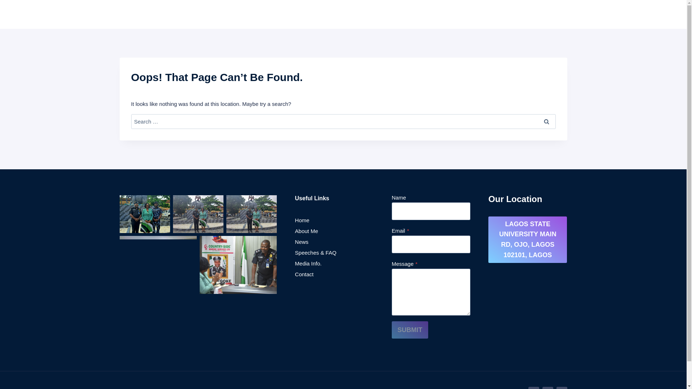 The image size is (692, 389). I want to click on Search, so click(546, 121).